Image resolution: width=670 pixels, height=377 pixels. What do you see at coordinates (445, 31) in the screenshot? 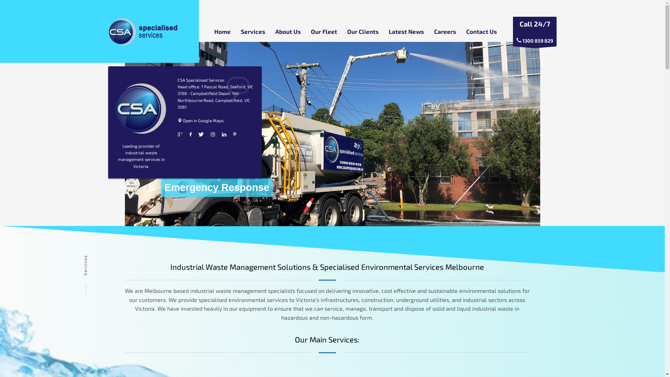
I see `Careers` at bounding box center [445, 31].